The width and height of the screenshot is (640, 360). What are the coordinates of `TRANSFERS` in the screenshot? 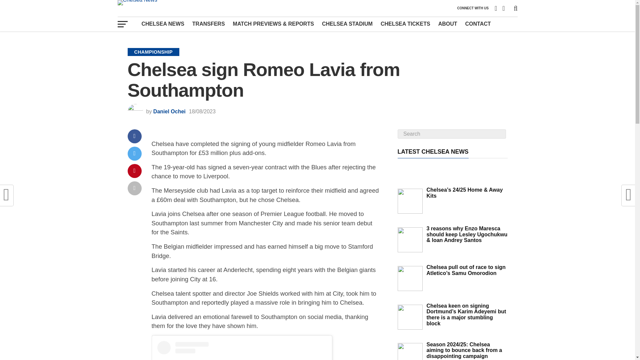 It's located at (209, 24).